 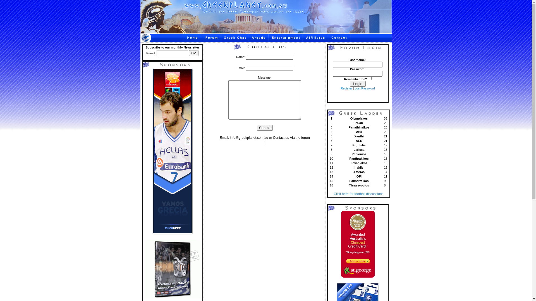 I want to click on Click here for football discussions, so click(x=358, y=194).